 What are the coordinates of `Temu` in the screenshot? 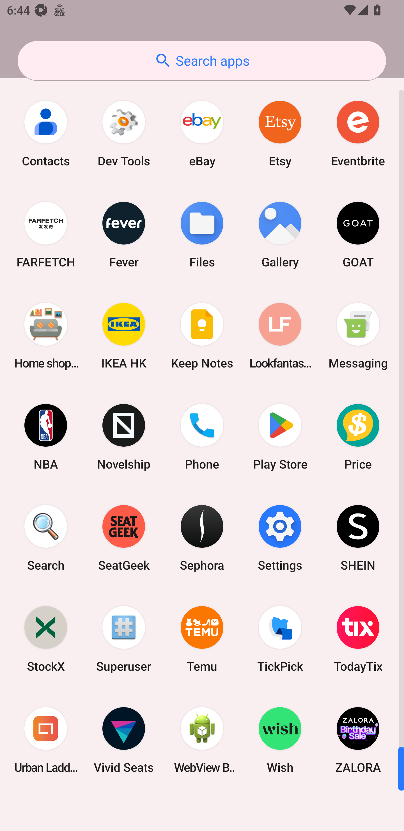 It's located at (202, 639).